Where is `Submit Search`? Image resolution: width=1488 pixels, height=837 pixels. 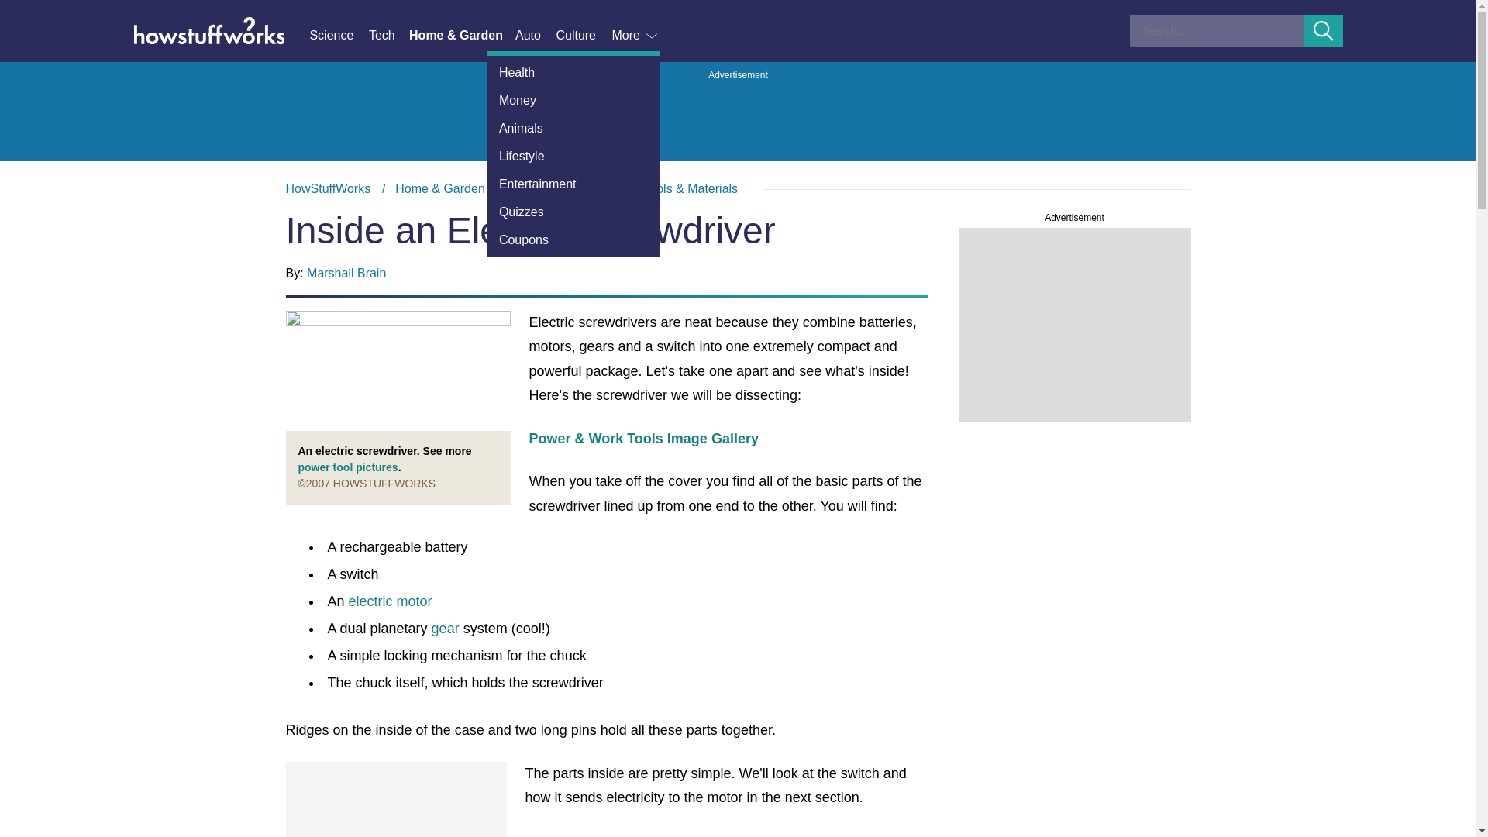
Submit Search is located at coordinates (1324, 31).